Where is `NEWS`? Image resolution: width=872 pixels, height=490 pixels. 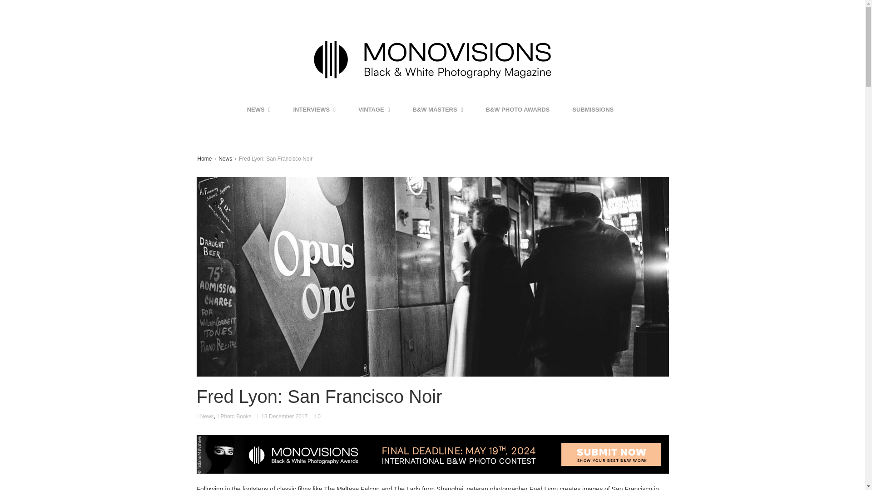 NEWS is located at coordinates (259, 110).